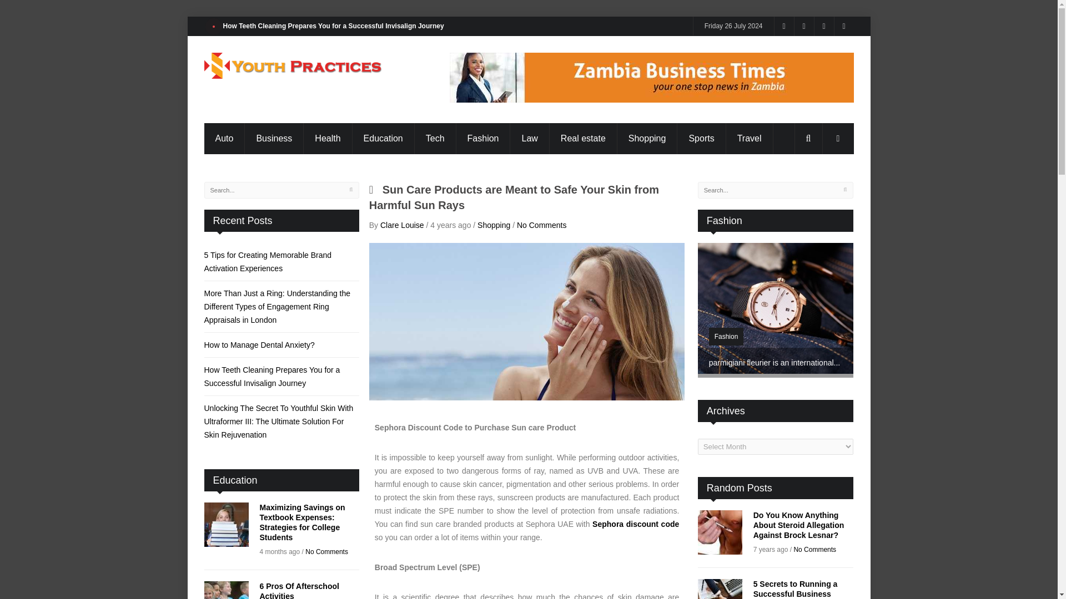 The width and height of the screenshot is (1066, 599). Describe the element at coordinates (726, 336) in the screenshot. I see `View all posts under Fashion` at that location.